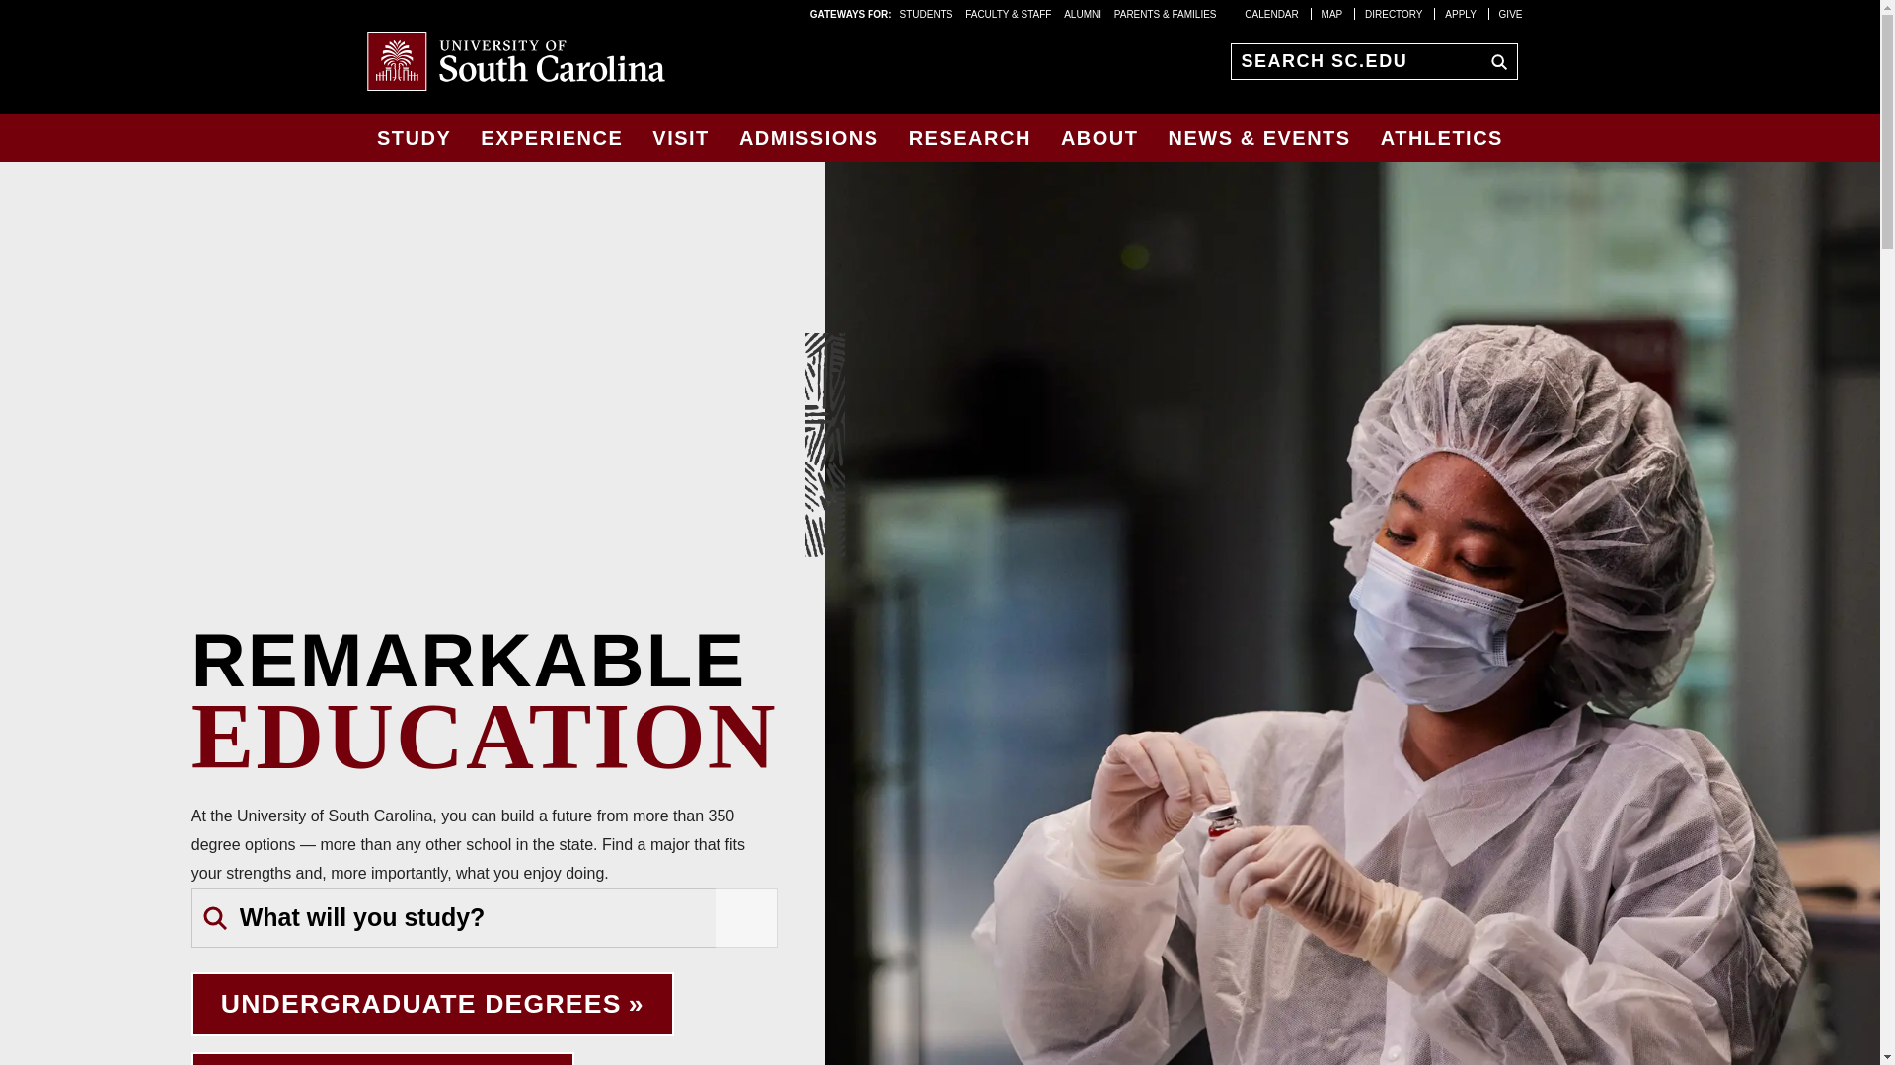 The width and height of the screenshot is (1895, 1065). I want to click on VISIT, so click(681, 138).